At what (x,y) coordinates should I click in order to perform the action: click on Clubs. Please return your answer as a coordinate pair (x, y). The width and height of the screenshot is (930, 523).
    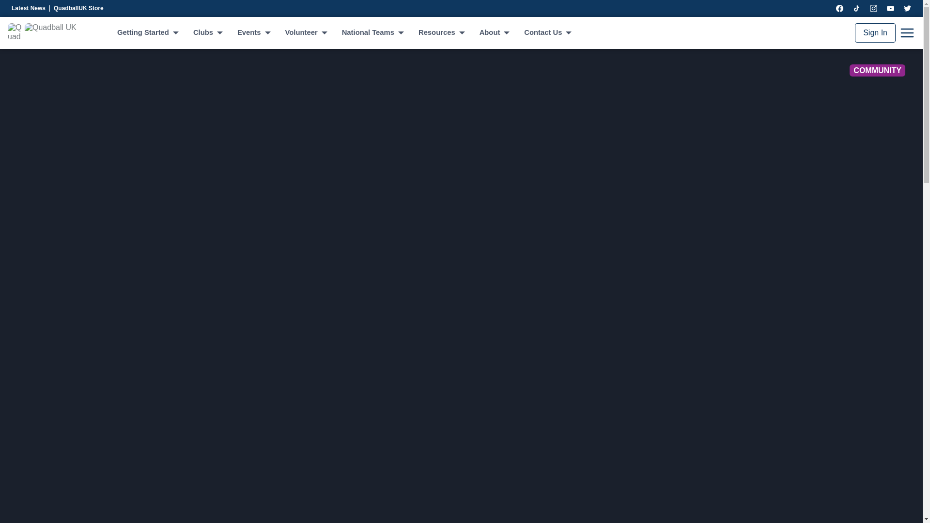
    Looking at the image, I should click on (207, 33).